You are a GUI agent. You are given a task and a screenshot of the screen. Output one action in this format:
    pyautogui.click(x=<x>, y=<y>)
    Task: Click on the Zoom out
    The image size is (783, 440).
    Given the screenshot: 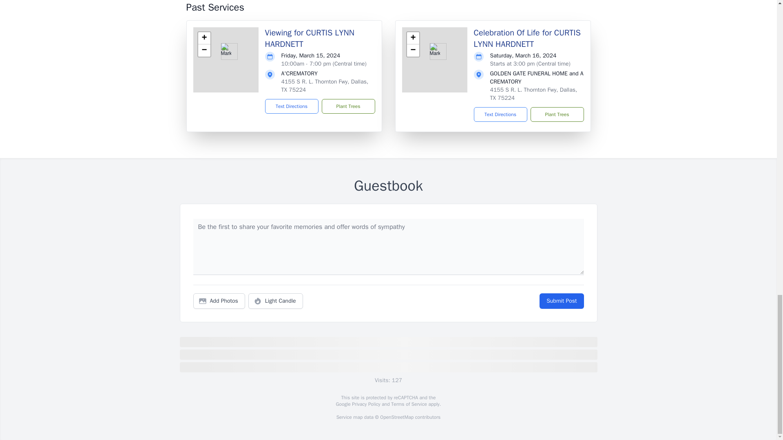 What is the action you would take?
    pyautogui.click(x=204, y=51)
    